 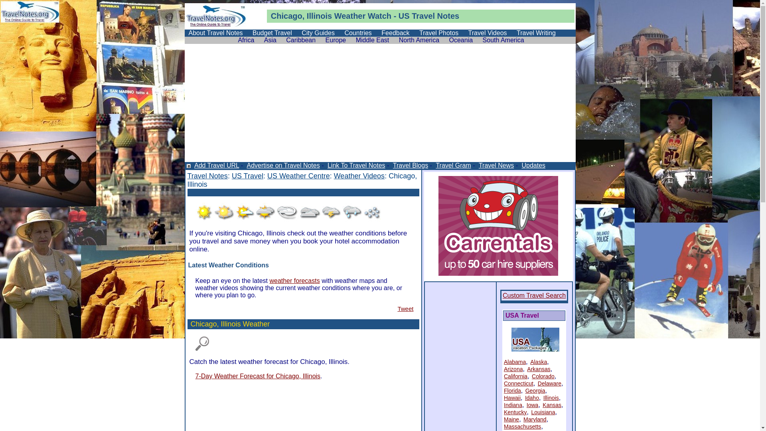 I want to click on Asia, so click(x=270, y=40).